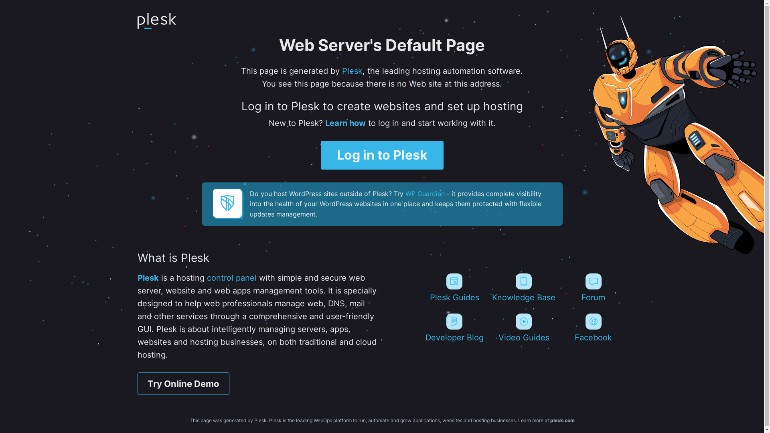 Image resolution: width=770 pixels, height=433 pixels. Describe the element at coordinates (382, 155) in the screenshot. I see `Log in to Plesk` at that location.